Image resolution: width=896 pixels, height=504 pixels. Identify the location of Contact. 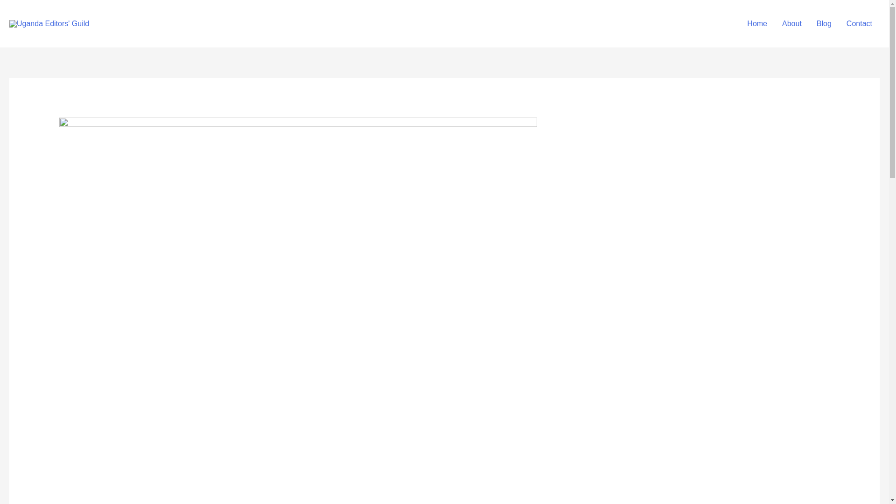
(859, 24).